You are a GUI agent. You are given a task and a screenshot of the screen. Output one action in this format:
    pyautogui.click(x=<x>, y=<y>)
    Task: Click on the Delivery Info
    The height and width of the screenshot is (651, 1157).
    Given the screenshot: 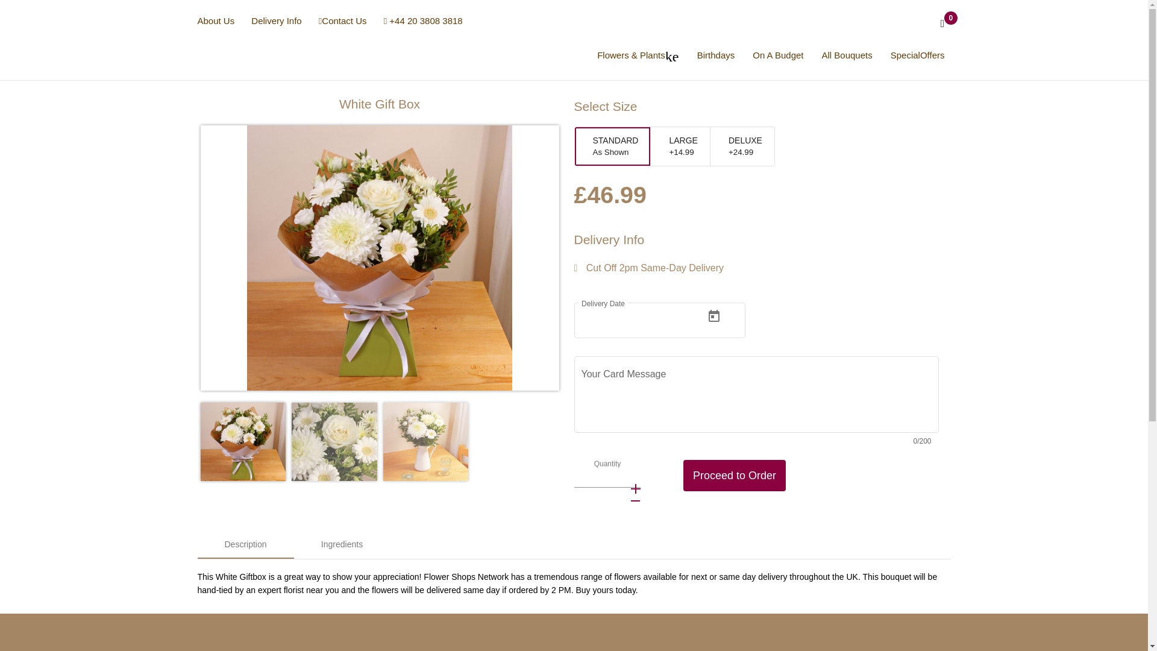 What is the action you would take?
    pyautogui.click(x=276, y=20)
    